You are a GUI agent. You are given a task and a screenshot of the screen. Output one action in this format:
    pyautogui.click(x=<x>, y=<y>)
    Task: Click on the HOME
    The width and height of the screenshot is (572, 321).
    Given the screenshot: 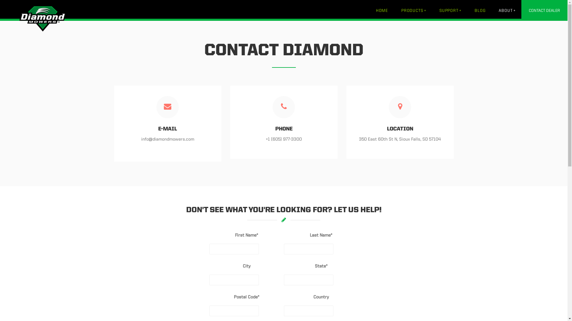 What is the action you would take?
    pyautogui.click(x=382, y=10)
    